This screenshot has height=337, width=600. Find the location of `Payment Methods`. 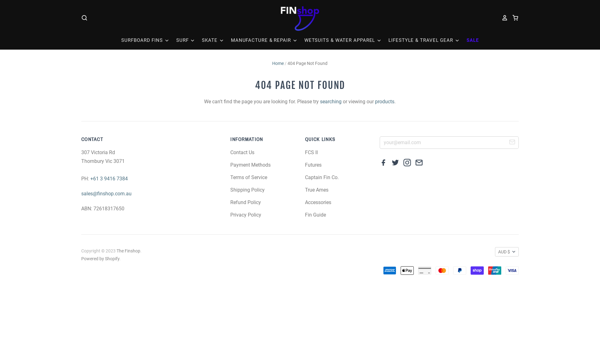

Payment Methods is located at coordinates (251, 165).